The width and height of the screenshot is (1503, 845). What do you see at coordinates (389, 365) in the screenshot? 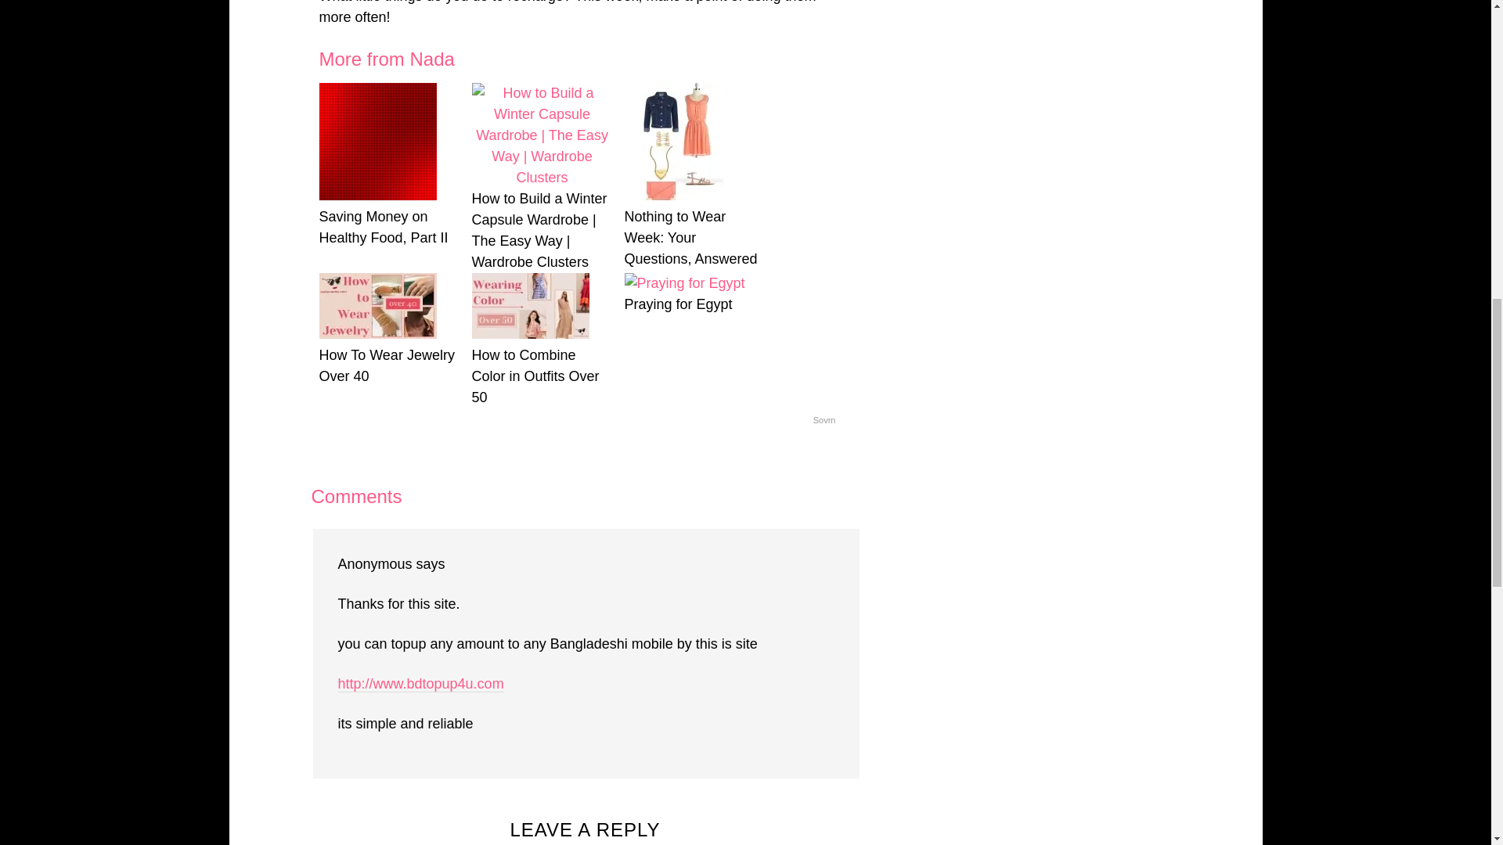
I see `How To Wear Jewelry Over 40` at bounding box center [389, 365].